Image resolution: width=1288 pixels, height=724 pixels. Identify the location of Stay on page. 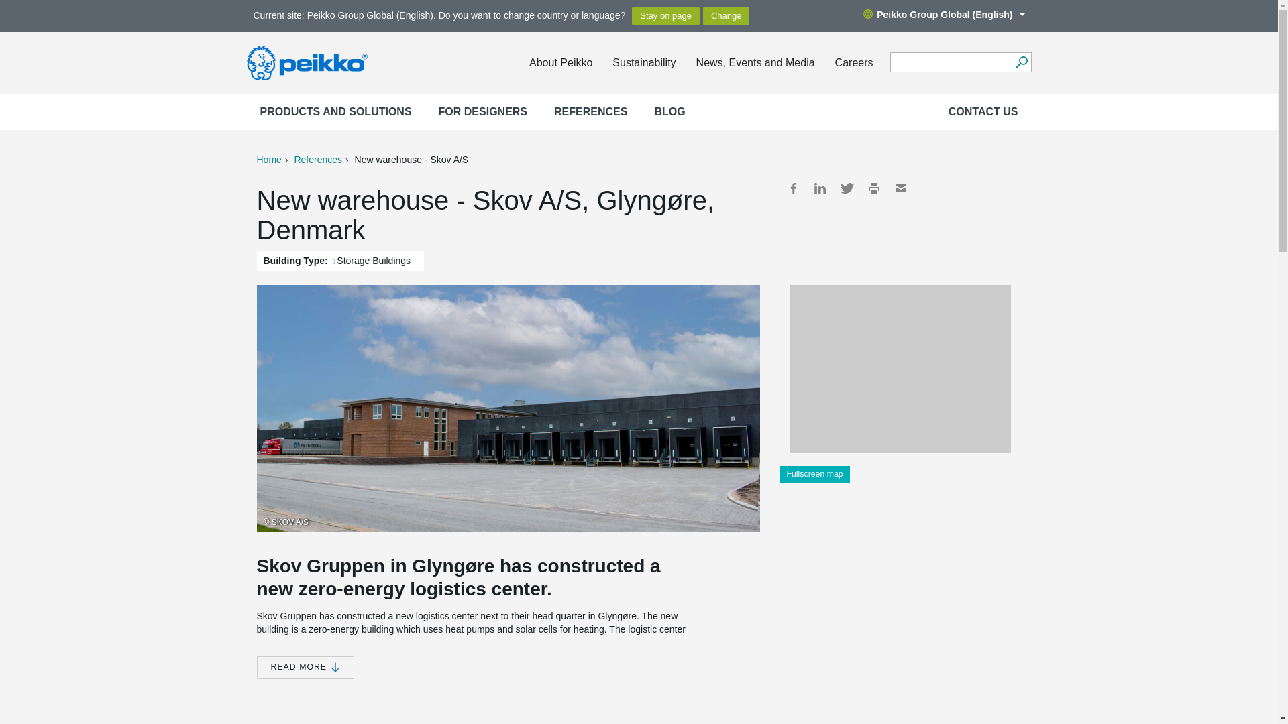
(665, 15).